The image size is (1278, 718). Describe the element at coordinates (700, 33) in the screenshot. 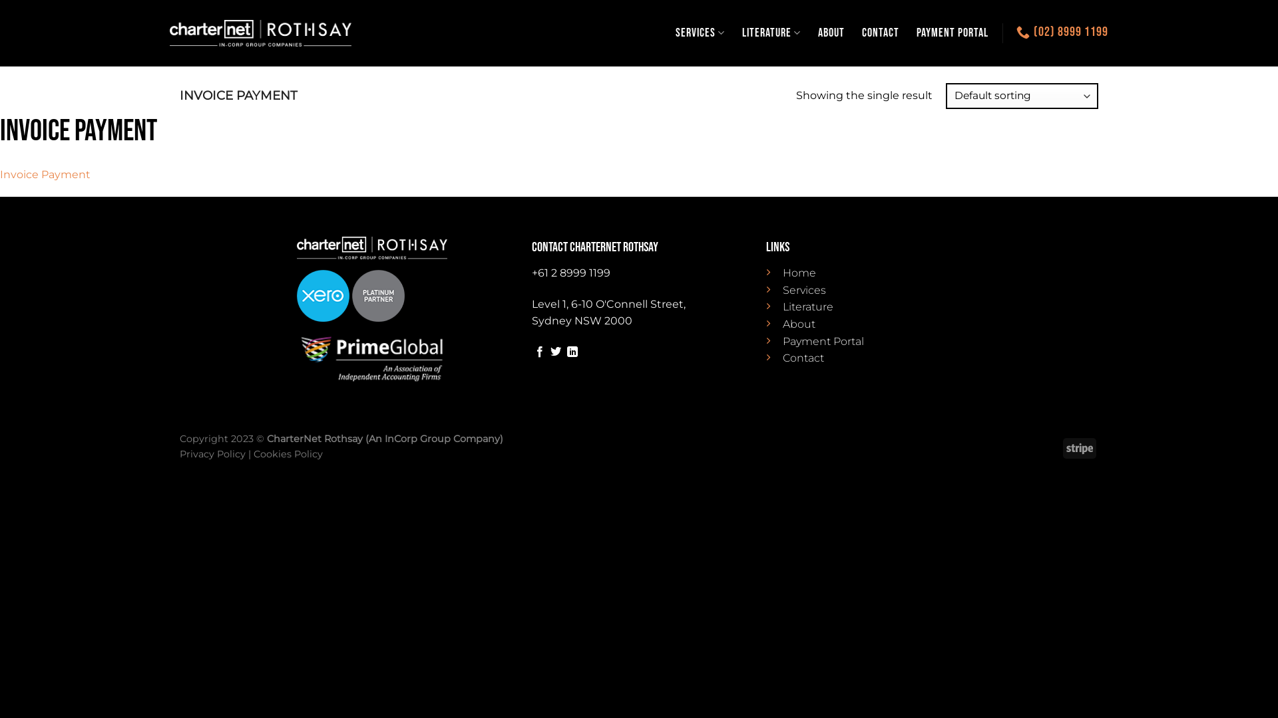

I see `SERVICES` at that location.